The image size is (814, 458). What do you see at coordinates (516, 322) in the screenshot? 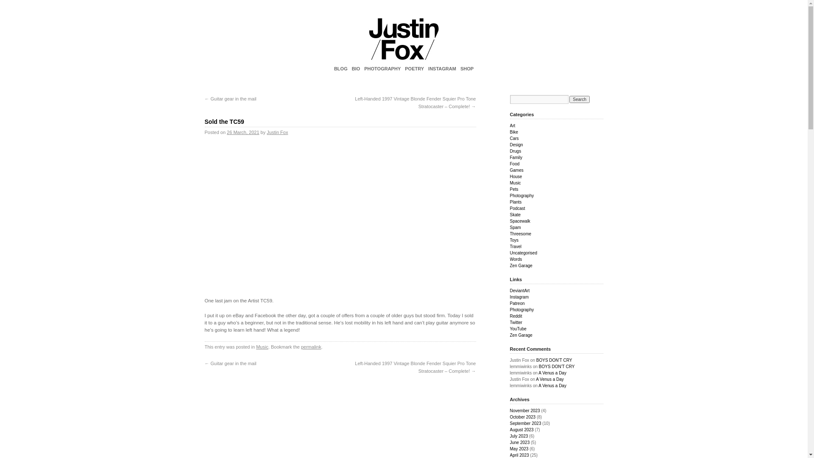
I see `Twitter` at bounding box center [516, 322].